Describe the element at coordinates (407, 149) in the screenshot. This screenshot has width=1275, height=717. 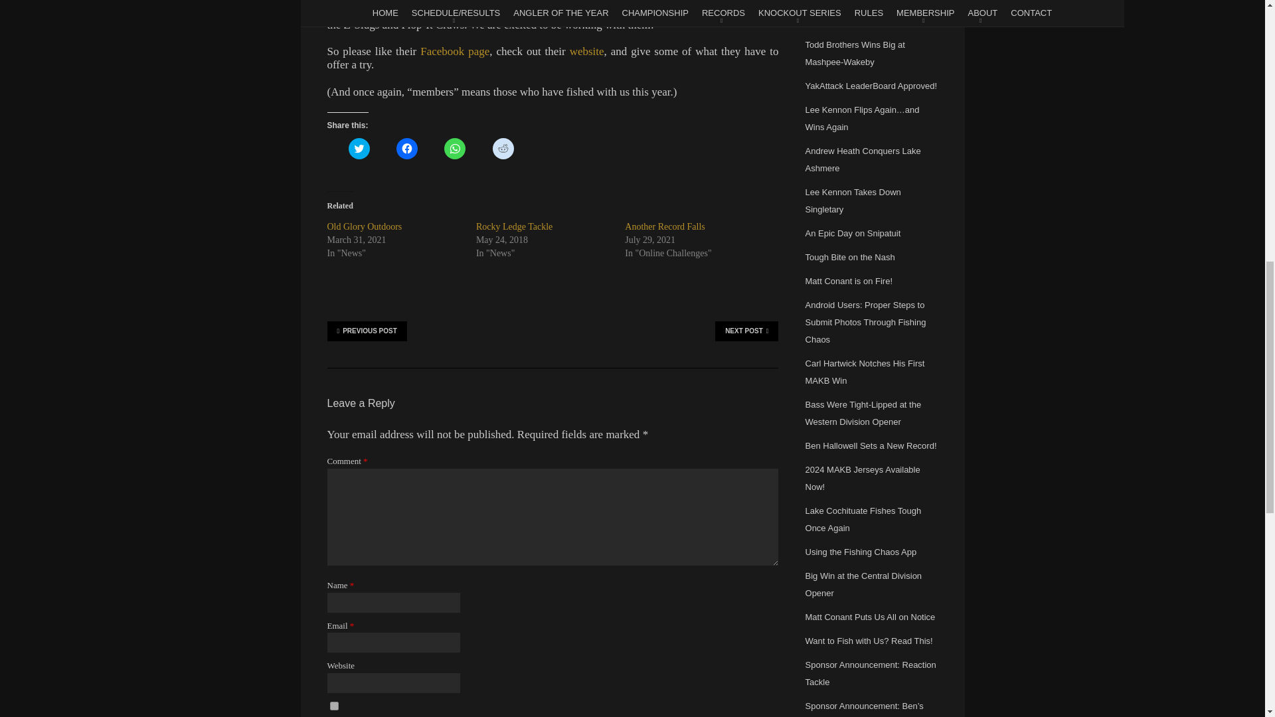
I see `Click to share on Facebook` at that location.